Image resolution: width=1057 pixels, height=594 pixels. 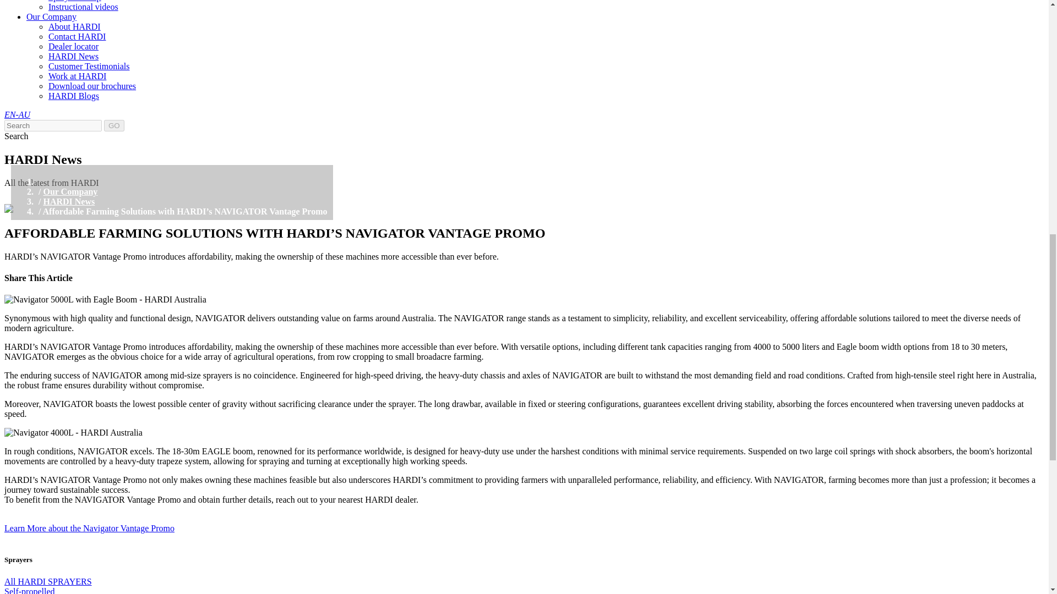 What do you see at coordinates (114, 125) in the screenshot?
I see `GO` at bounding box center [114, 125].